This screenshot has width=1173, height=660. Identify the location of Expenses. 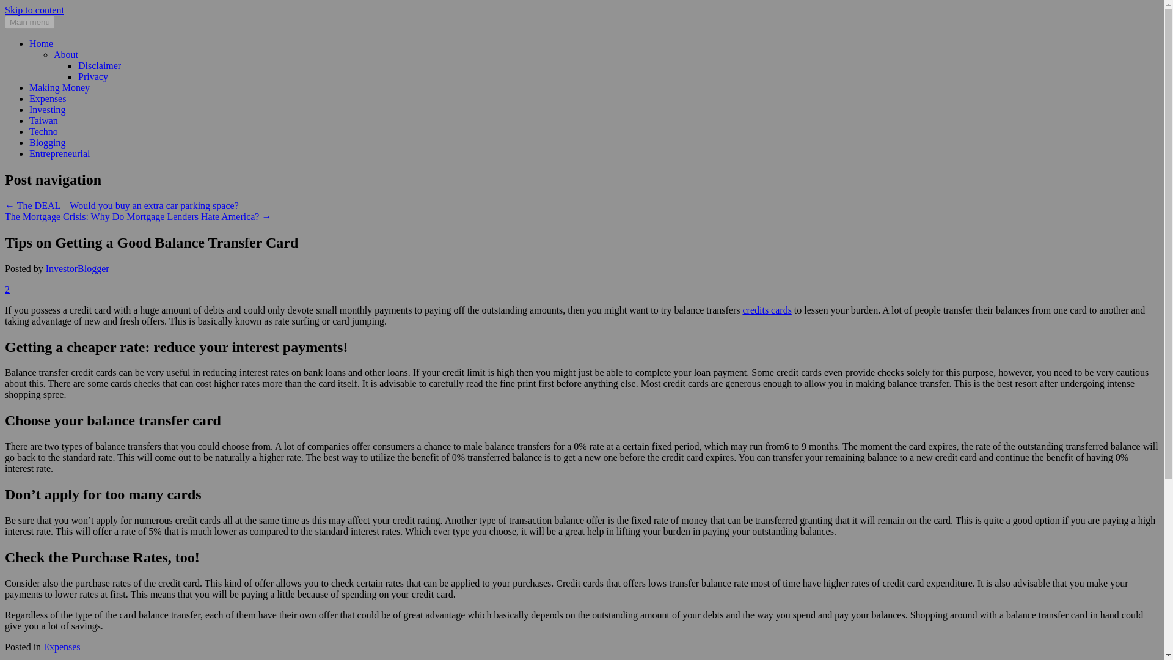
(61, 647).